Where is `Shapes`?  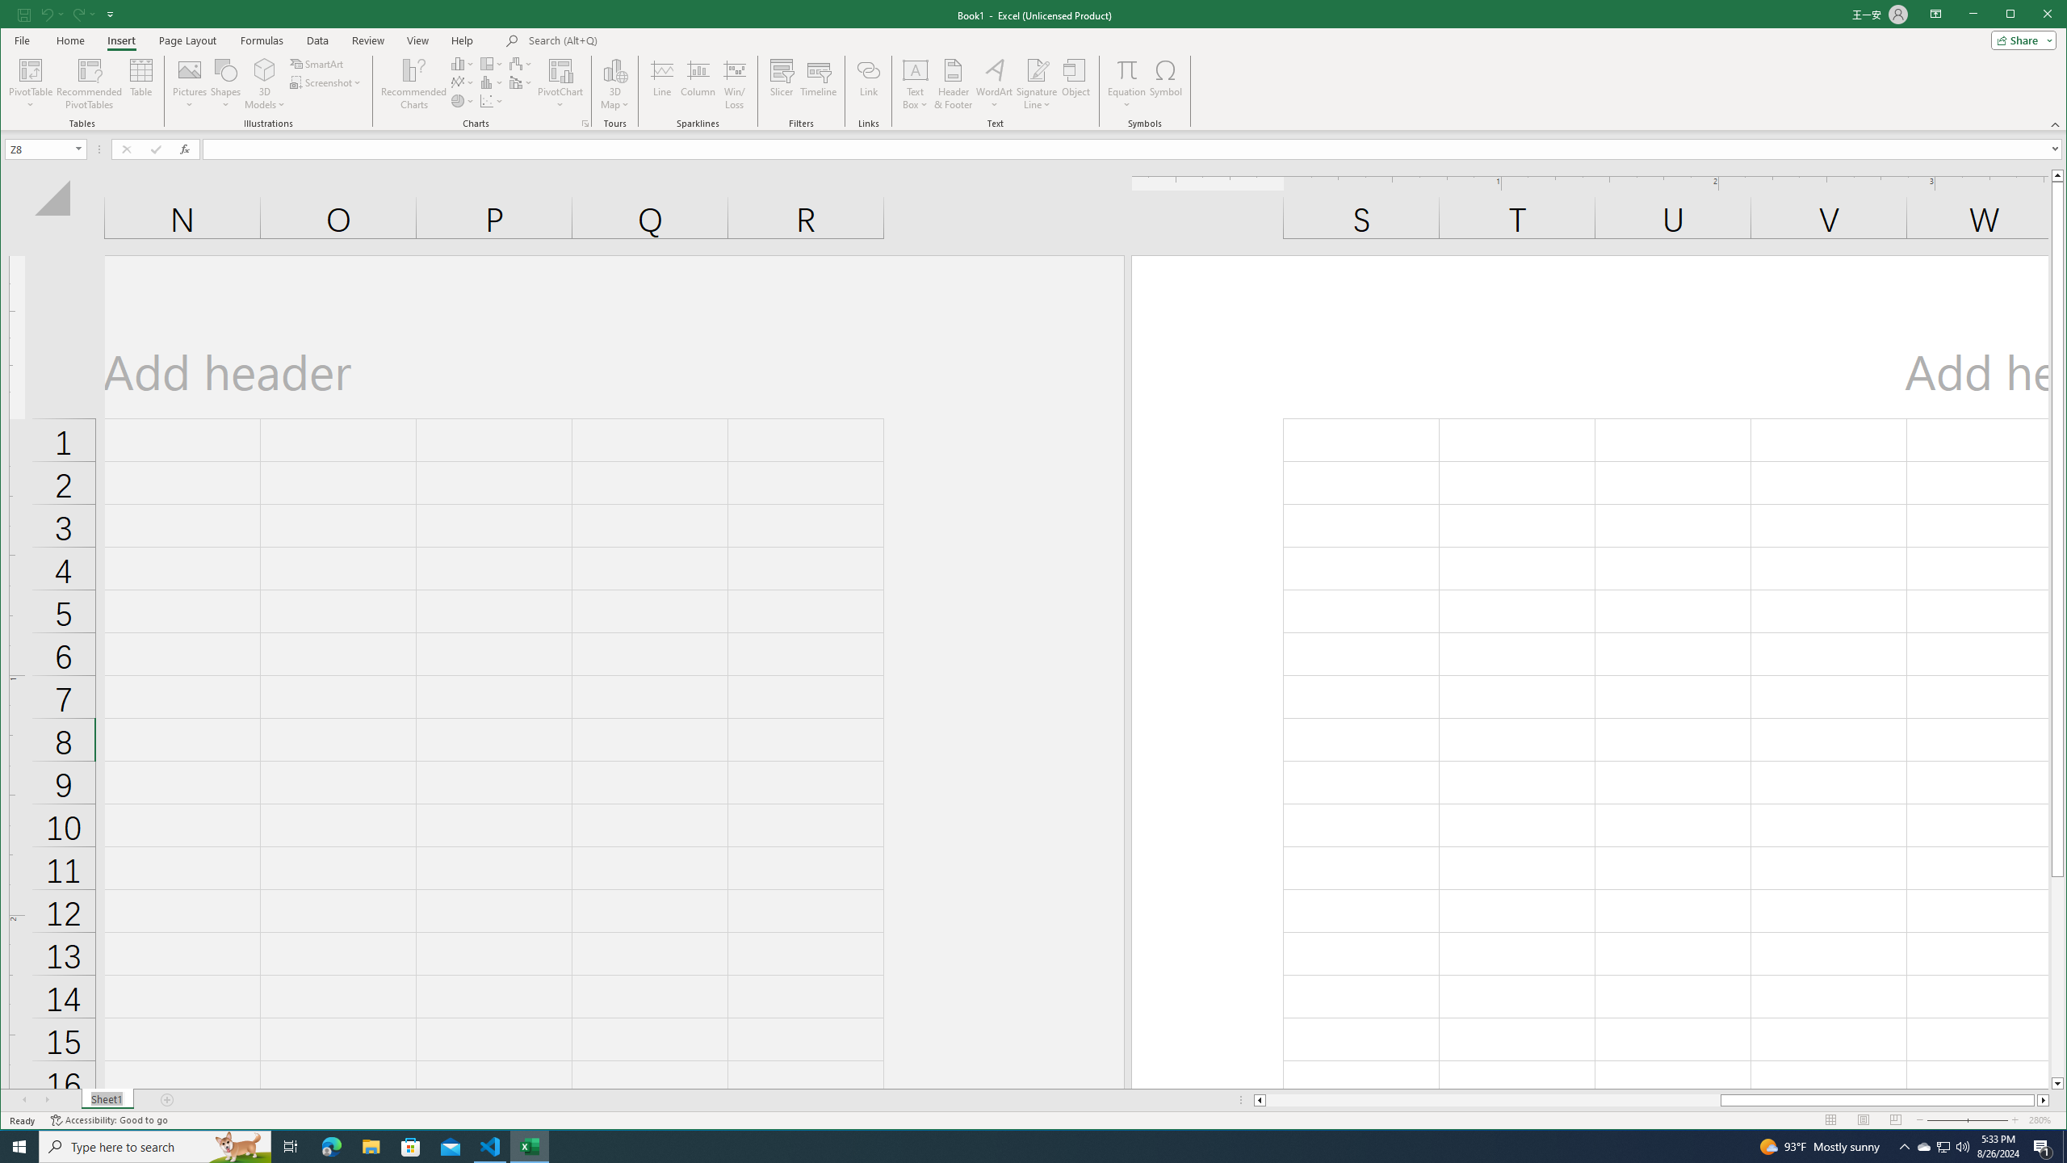
Shapes is located at coordinates (226, 84).